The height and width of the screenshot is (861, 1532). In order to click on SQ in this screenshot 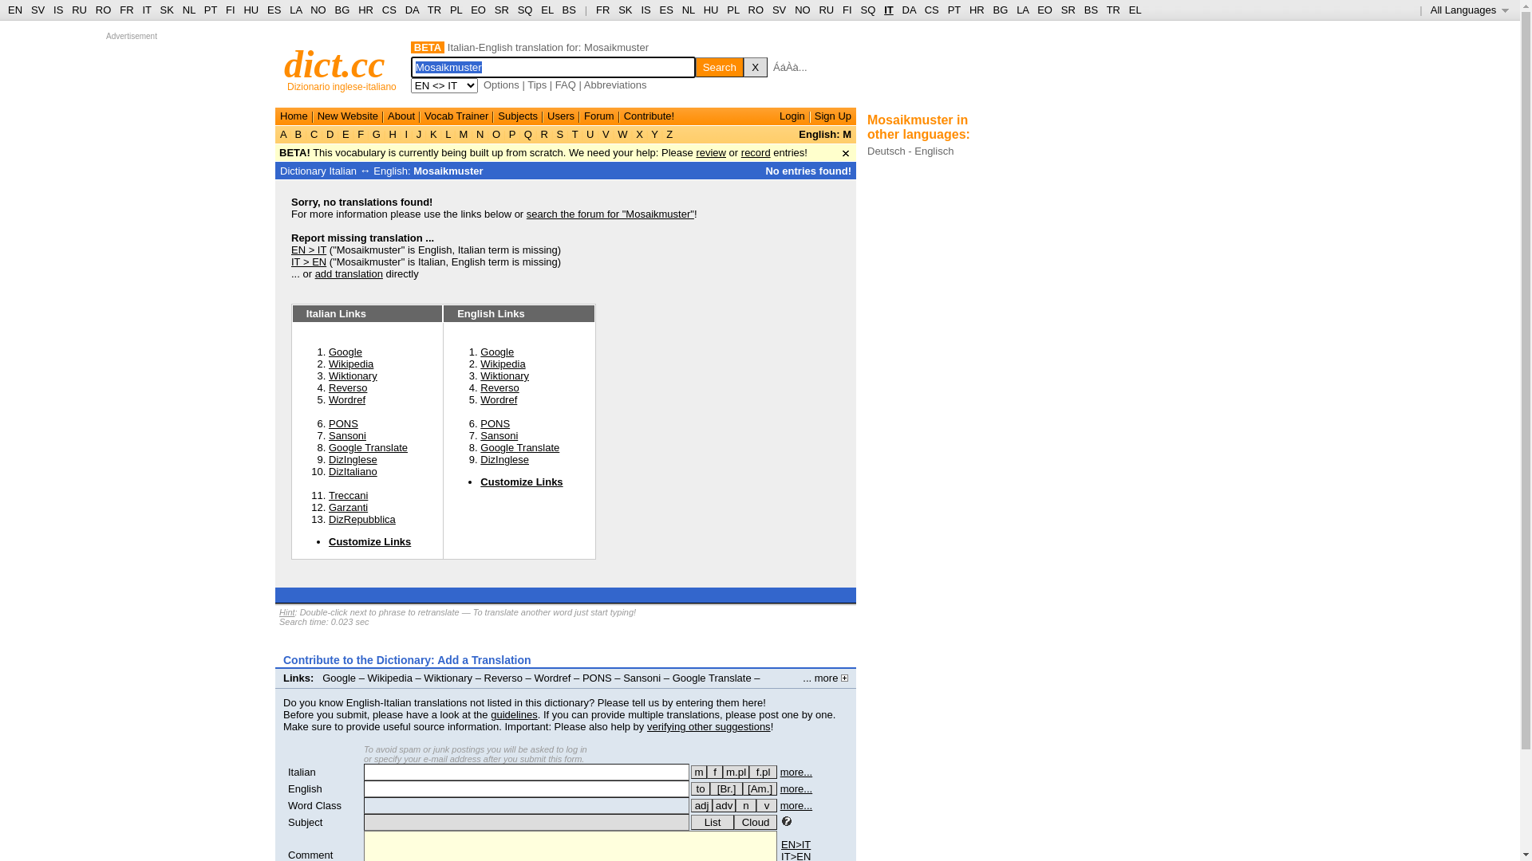, I will do `click(868, 10)`.